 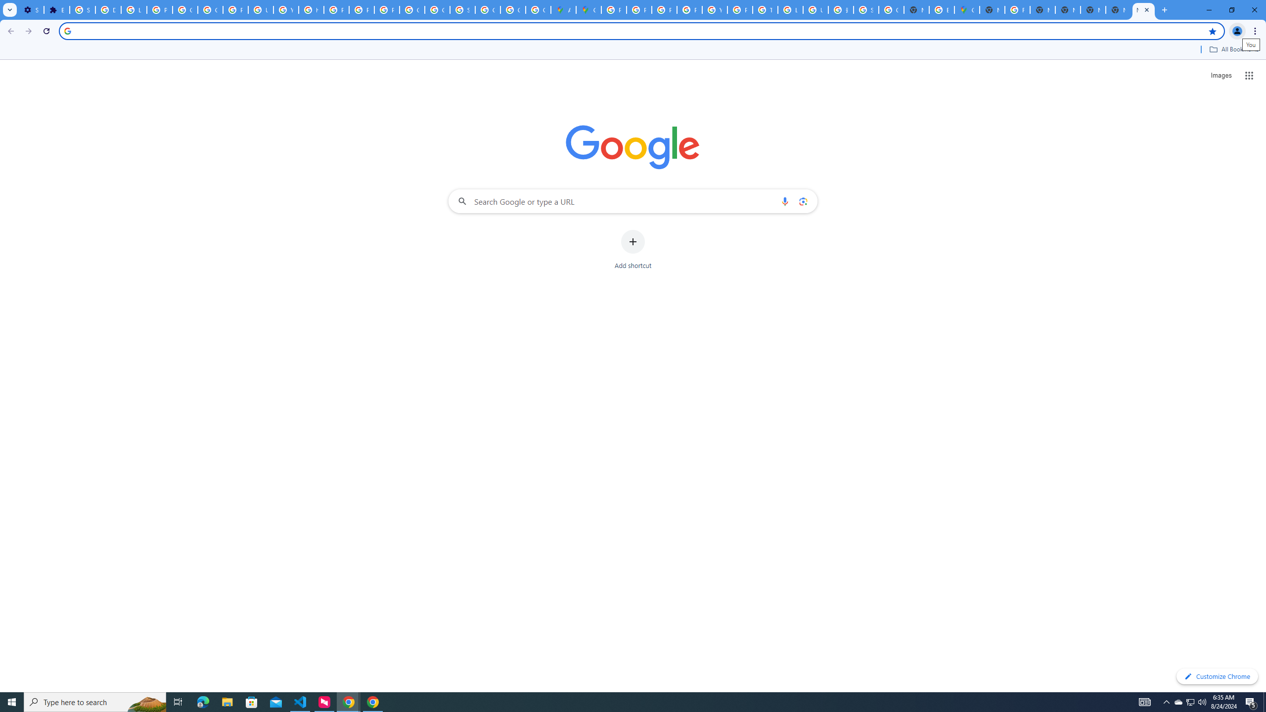 What do you see at coordinates (67, 31) in the screenshot?
I see `Search icon` at bounding box center [67, 31].